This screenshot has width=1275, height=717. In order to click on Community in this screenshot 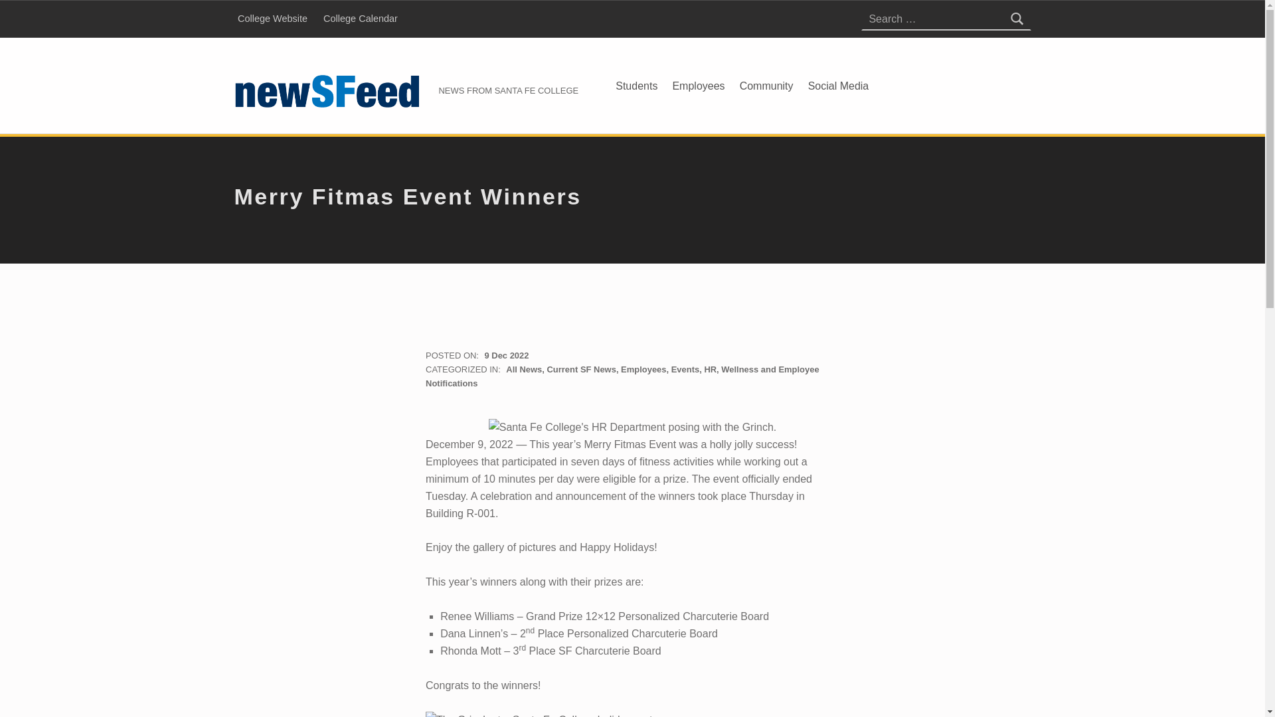, I will do `click(766, 85)`.